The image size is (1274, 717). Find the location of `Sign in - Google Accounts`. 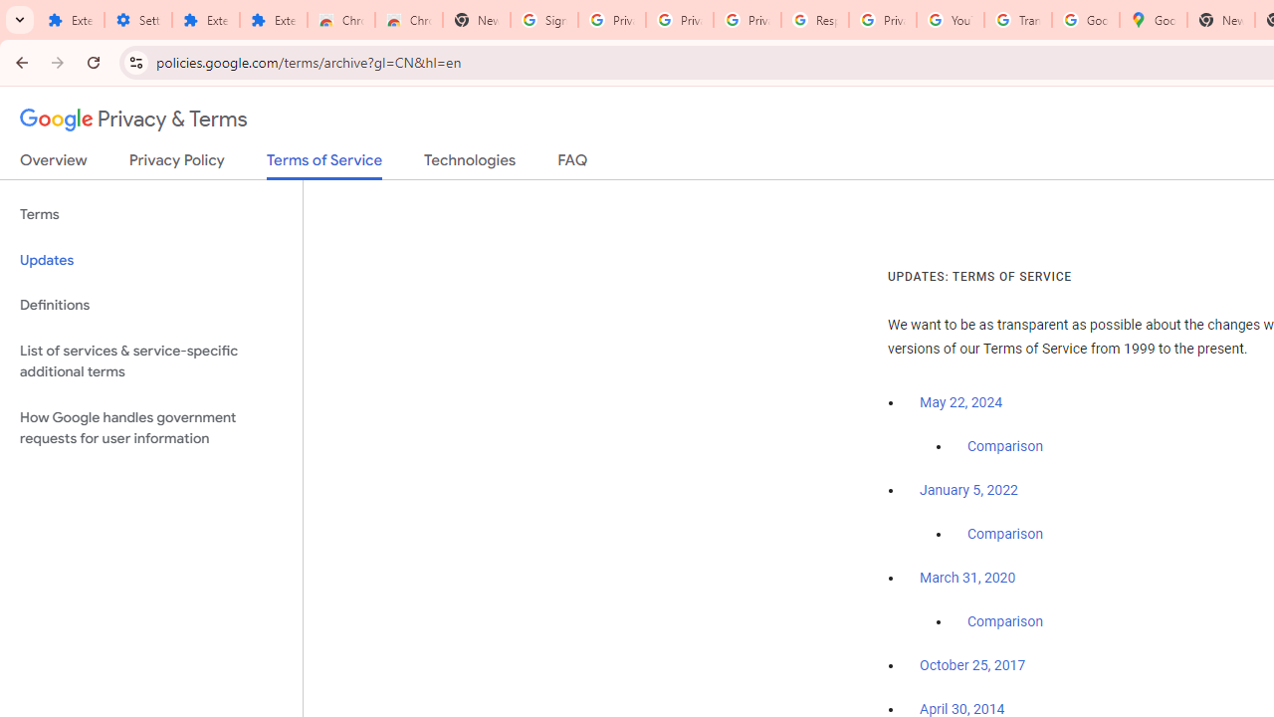

Sign in - Google Accounts is located at coordinates (544, 20).